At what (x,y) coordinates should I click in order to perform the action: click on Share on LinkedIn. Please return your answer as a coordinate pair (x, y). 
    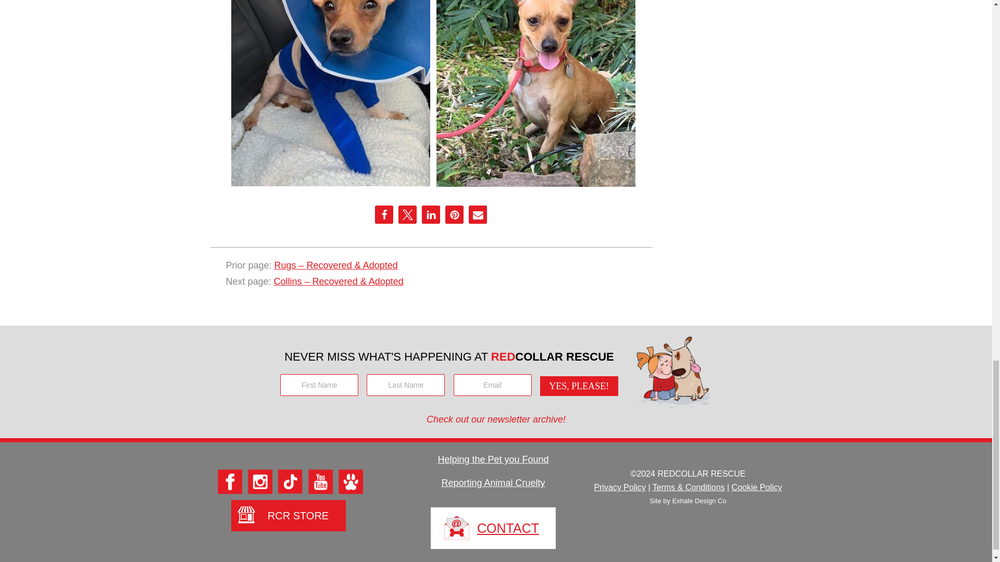
    Looking at the image, I should click on (431, 214).